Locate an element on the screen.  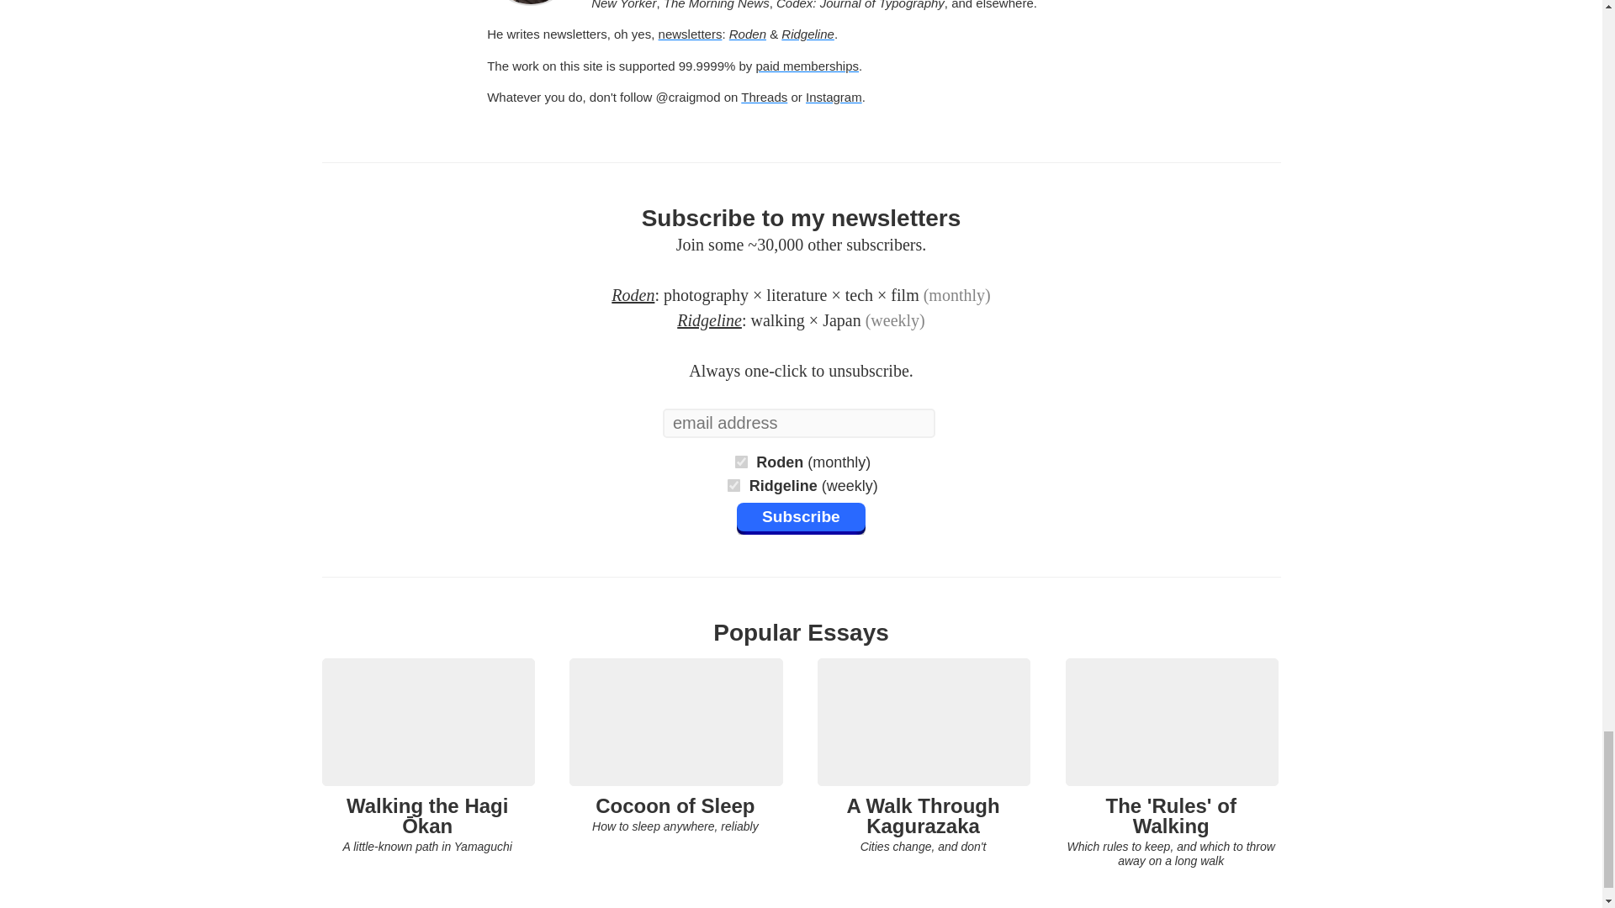
Threads is located at coordinates (690, 34).